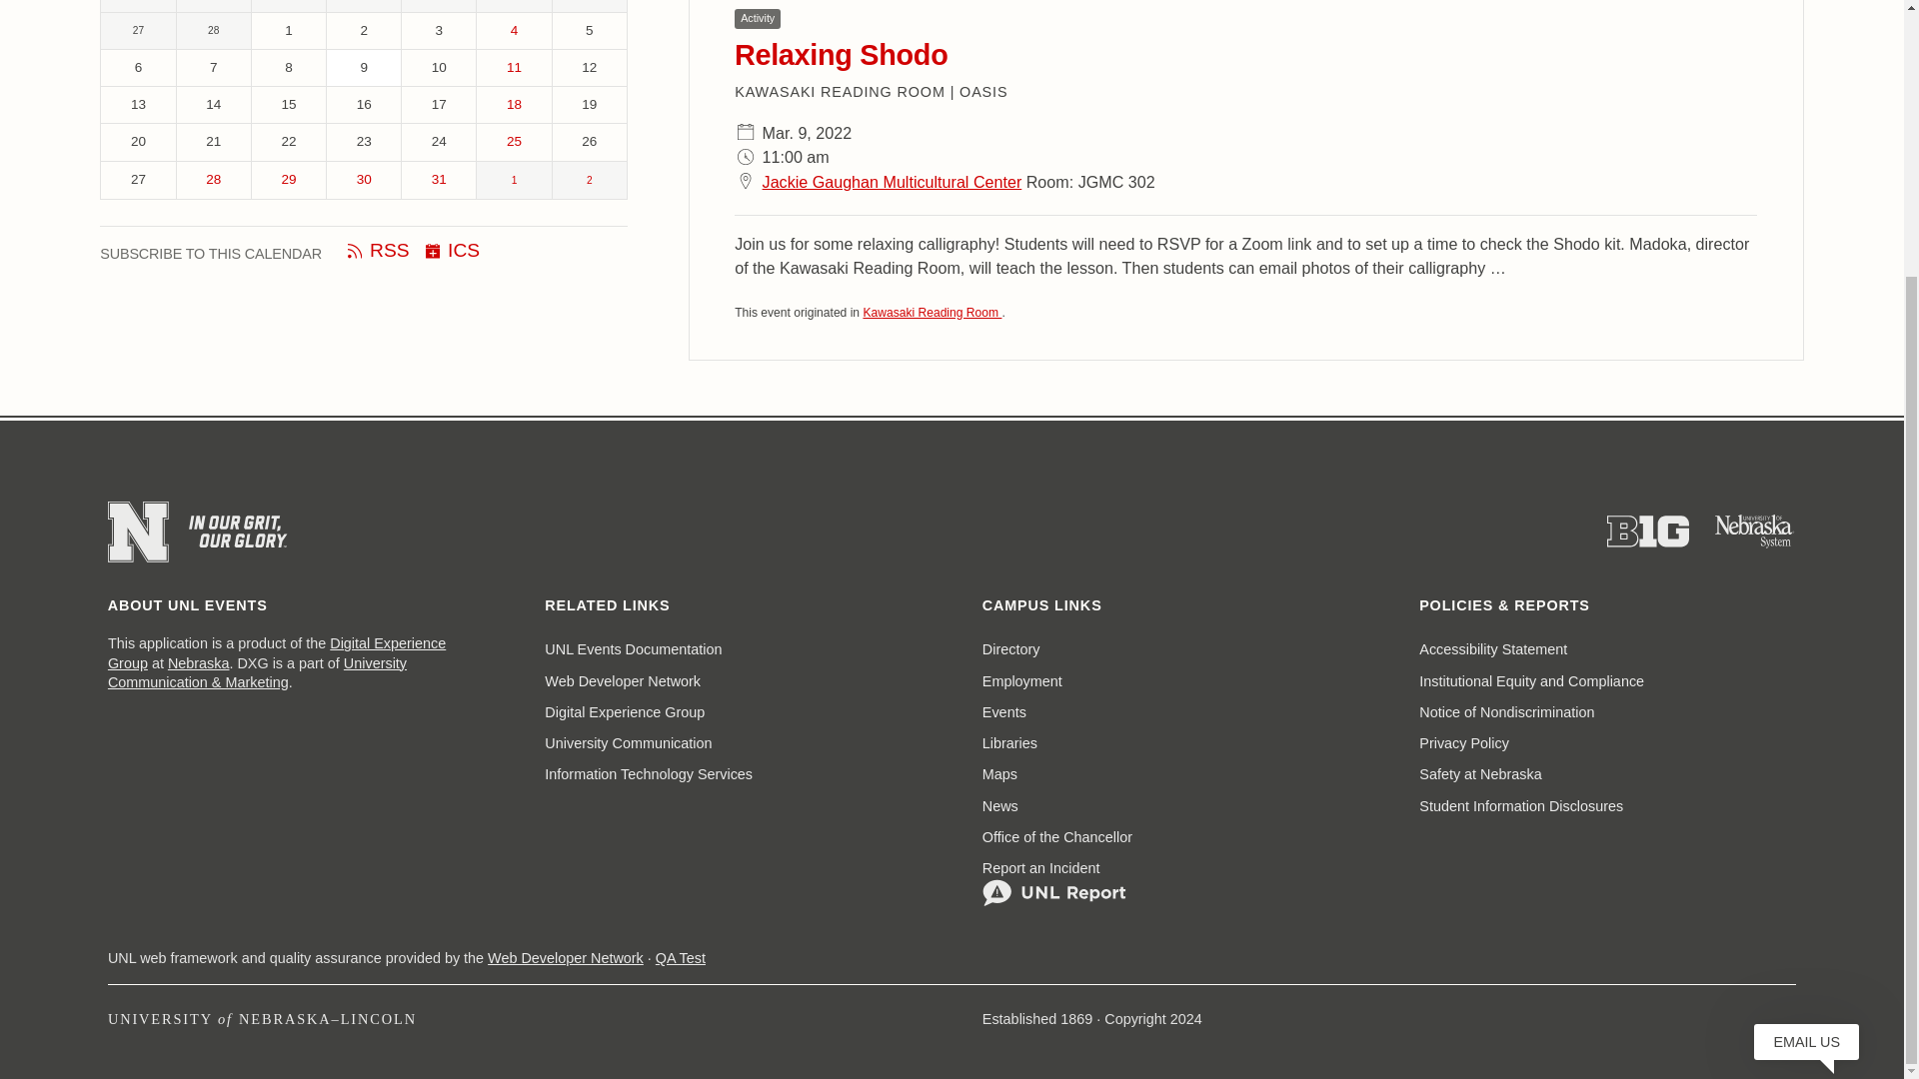 This screenshot has width=1919, height=1079. Describe the element at coordinates (364, 6) in the screenshot. I see `Wednesday` at that location.